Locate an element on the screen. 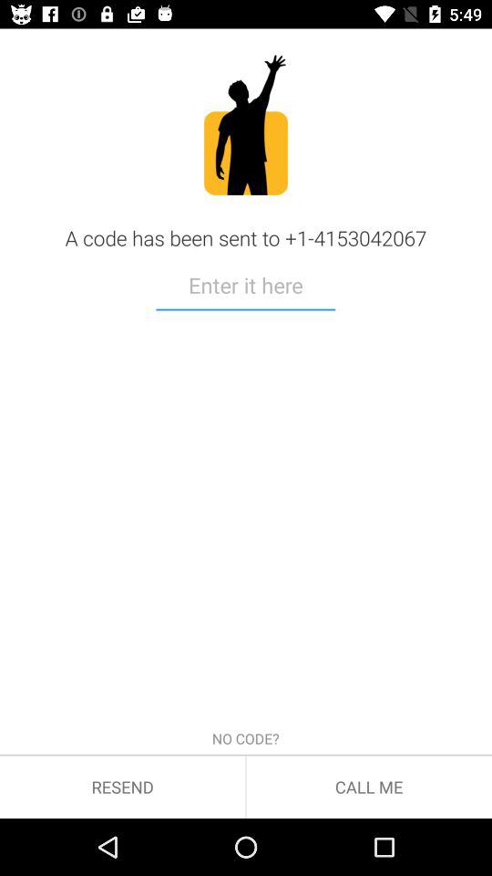 This screenshot has width=492, height=876. turn off item below the a code has icon is located at coordinates (246, 288).